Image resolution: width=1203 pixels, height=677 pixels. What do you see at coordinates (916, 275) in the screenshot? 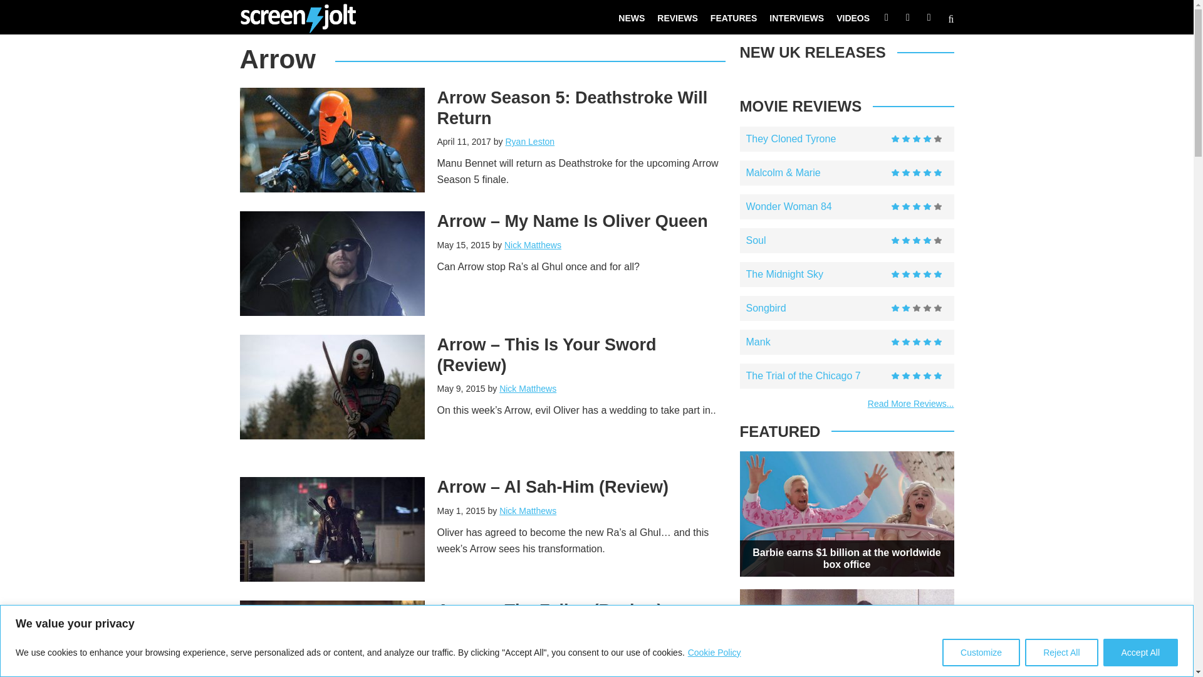
I see `5 Stars` at bounding box center [916, 275].